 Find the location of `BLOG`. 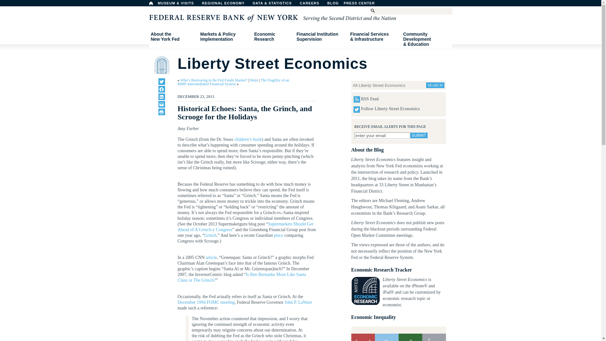

BLOG is located at coordinates (349, 5).